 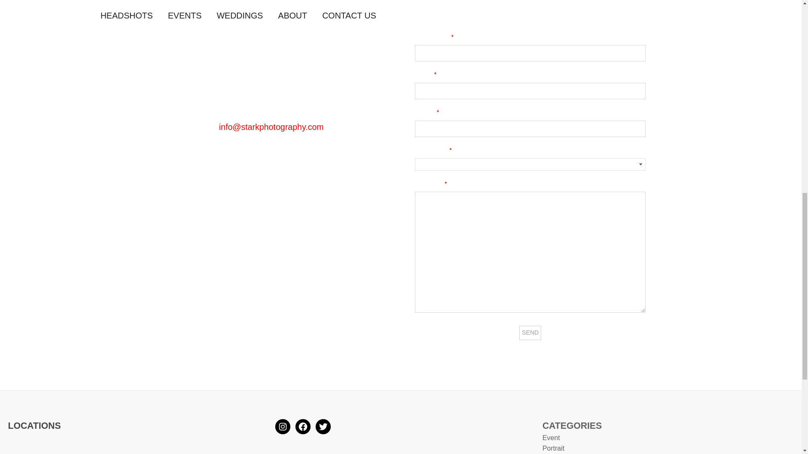 I want to click on Facebook, so click(x=303, y=426).